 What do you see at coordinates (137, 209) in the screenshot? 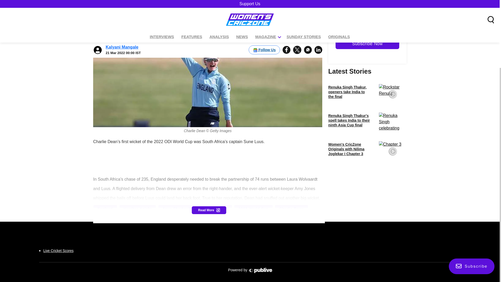
I see `Heather Knight` at bounding box center [137, 209].